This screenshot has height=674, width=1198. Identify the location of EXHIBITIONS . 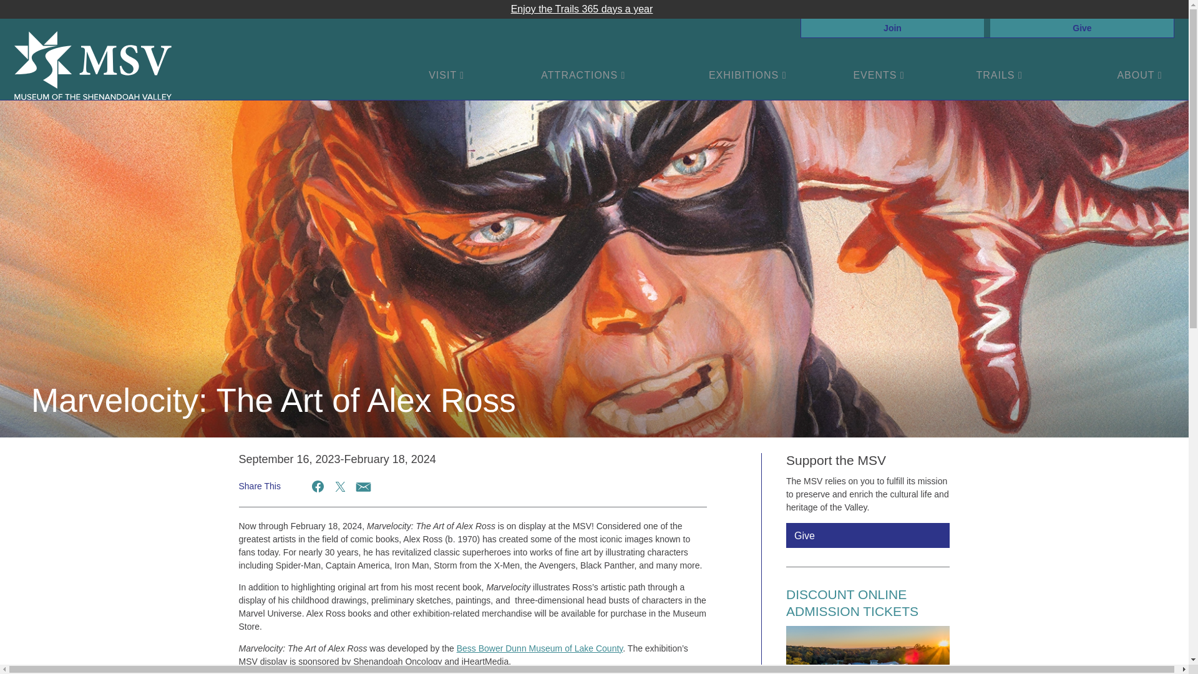
(748, 75).